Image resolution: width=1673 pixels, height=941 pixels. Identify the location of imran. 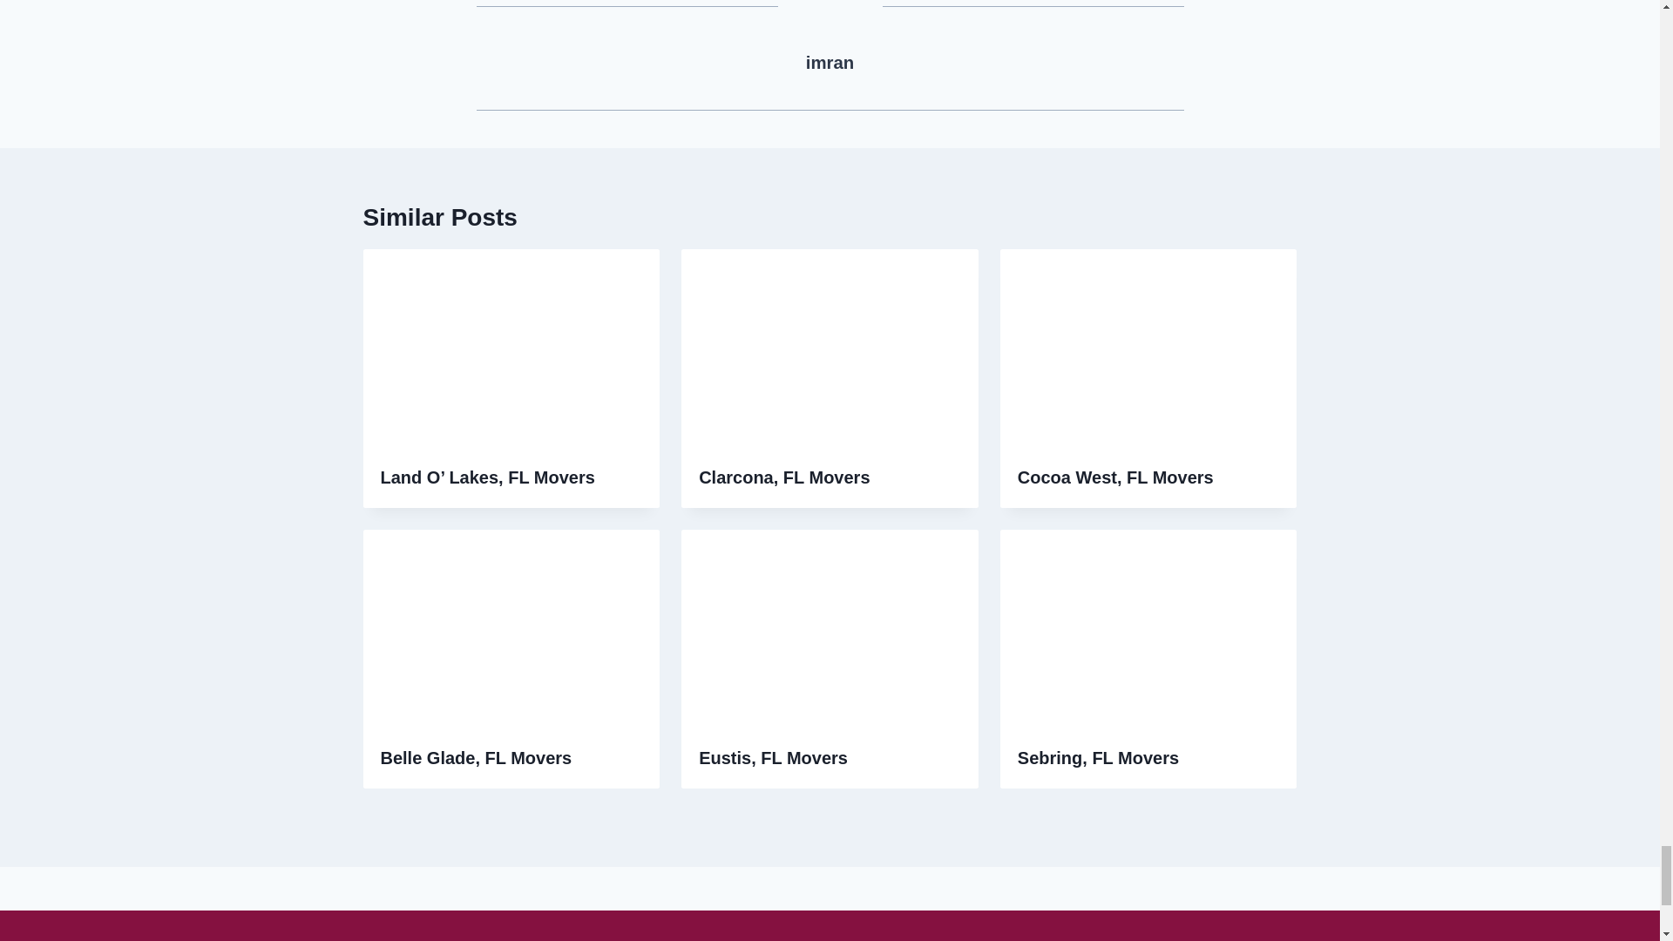
(830, 63).